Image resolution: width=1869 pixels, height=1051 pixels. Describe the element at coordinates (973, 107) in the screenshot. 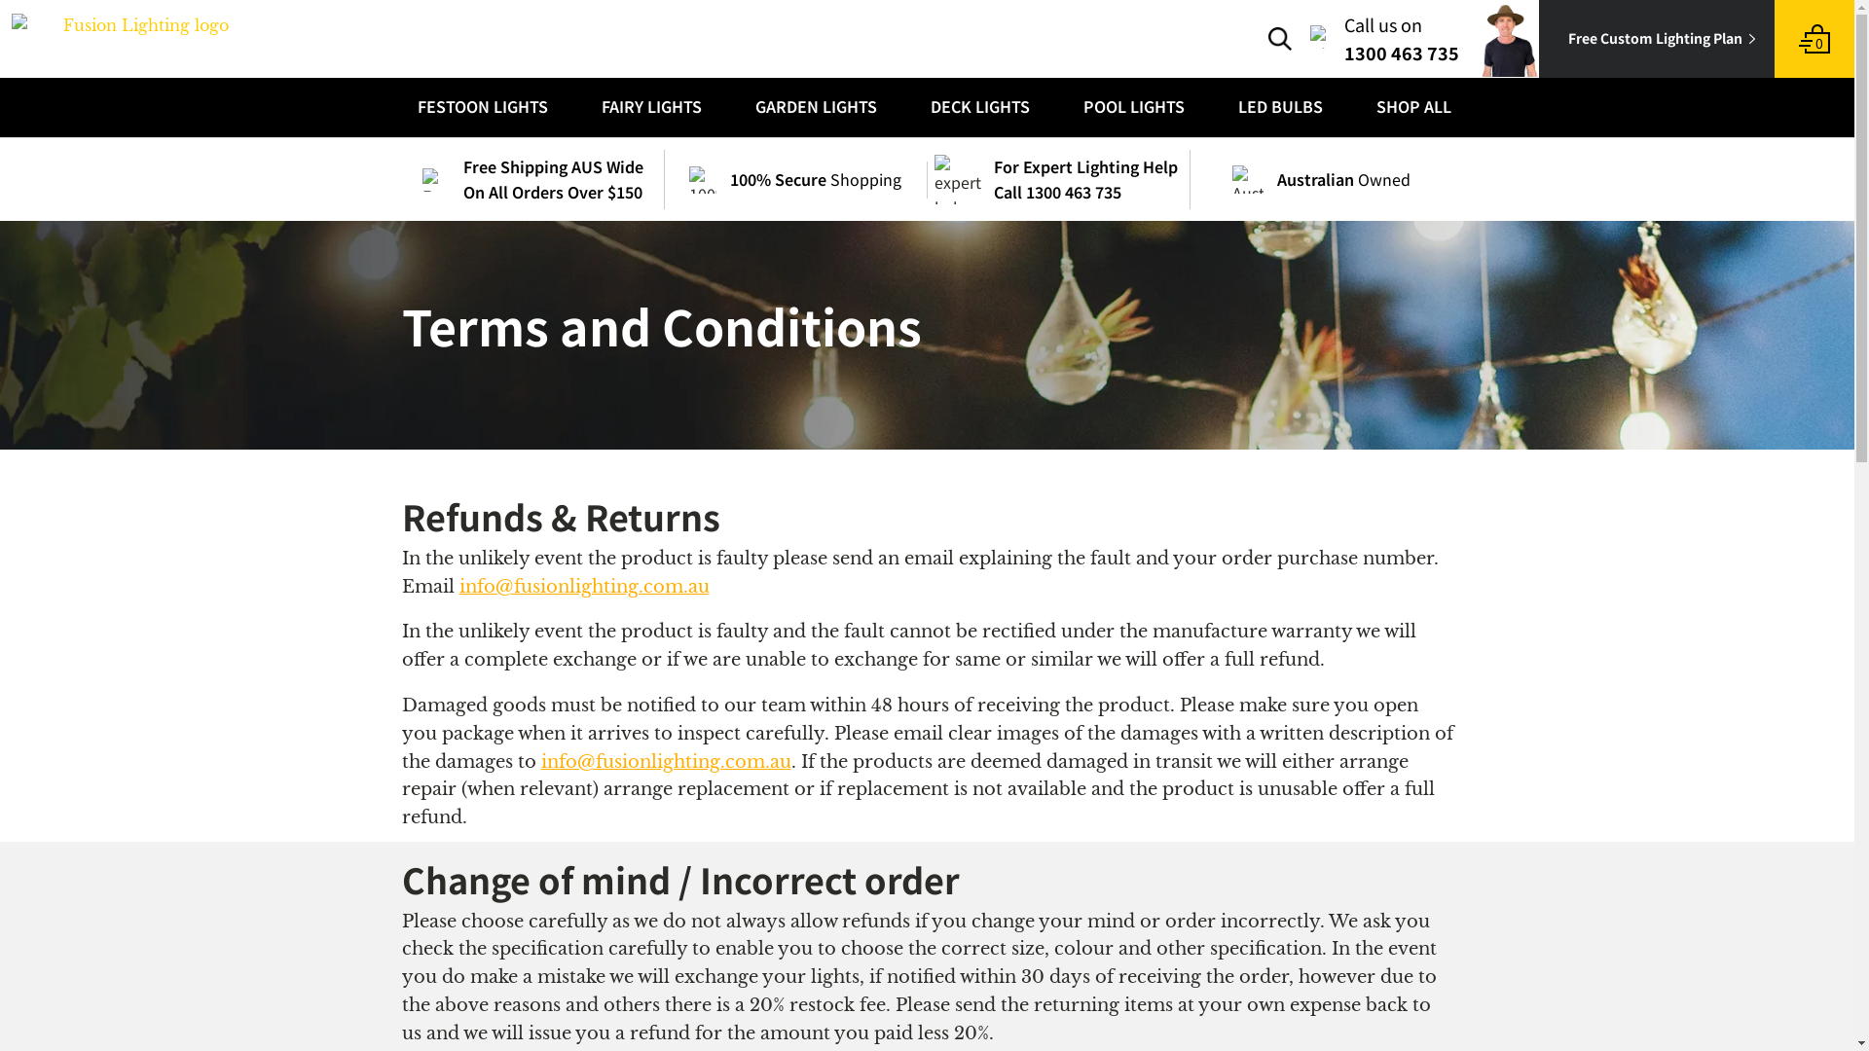

I see `DECK LIGHTS` at that location.